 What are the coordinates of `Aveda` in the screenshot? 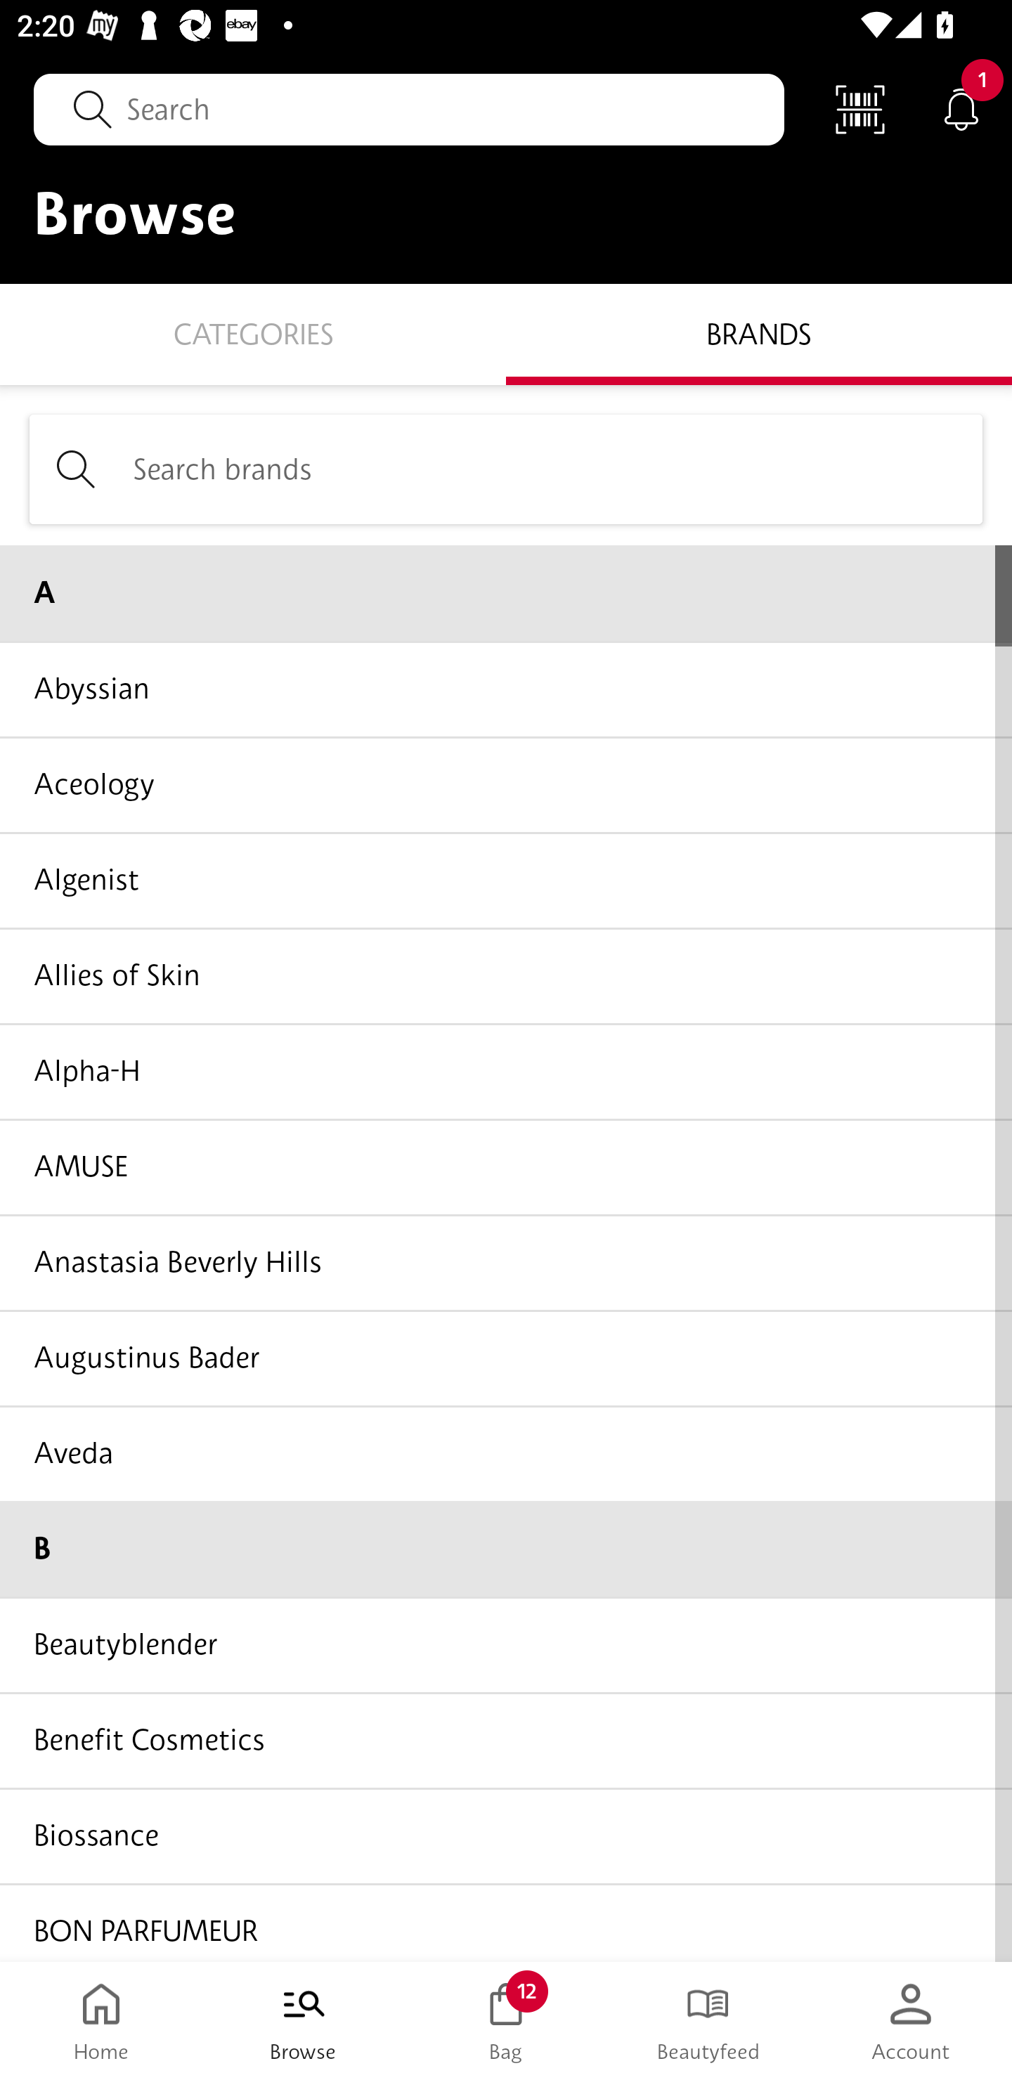 It's located at (506, 1453).